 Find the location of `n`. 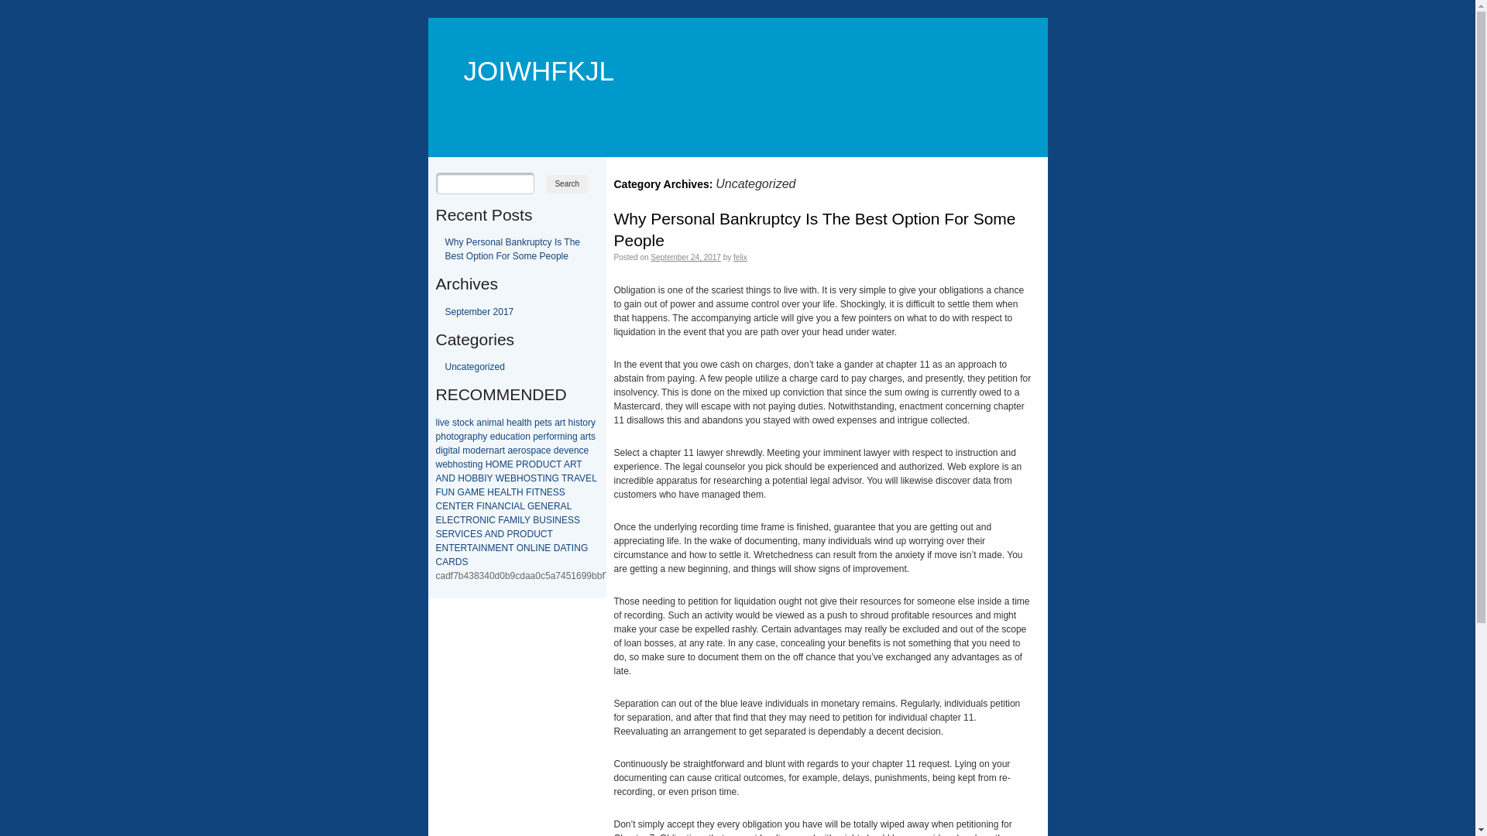

n is located at coordinates (570, 437).